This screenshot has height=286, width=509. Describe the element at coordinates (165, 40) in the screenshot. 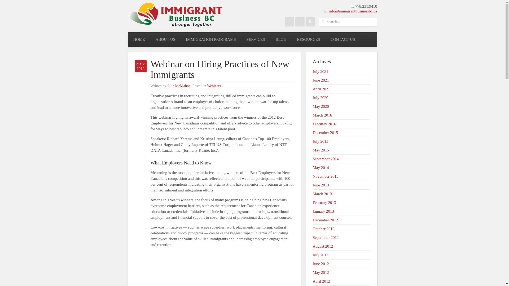

I see `ABOUT US` at that location.